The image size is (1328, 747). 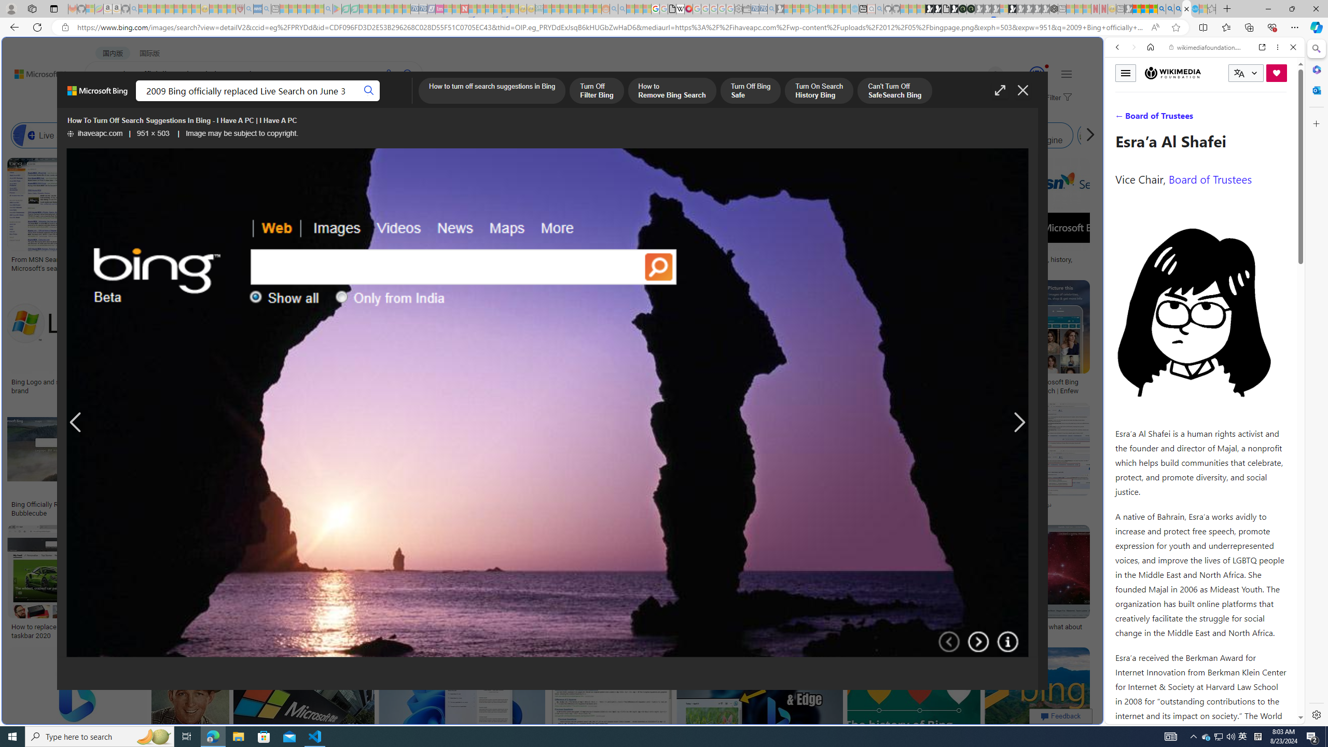 I want to click on Class: item col, so click(x=1126, y=135).